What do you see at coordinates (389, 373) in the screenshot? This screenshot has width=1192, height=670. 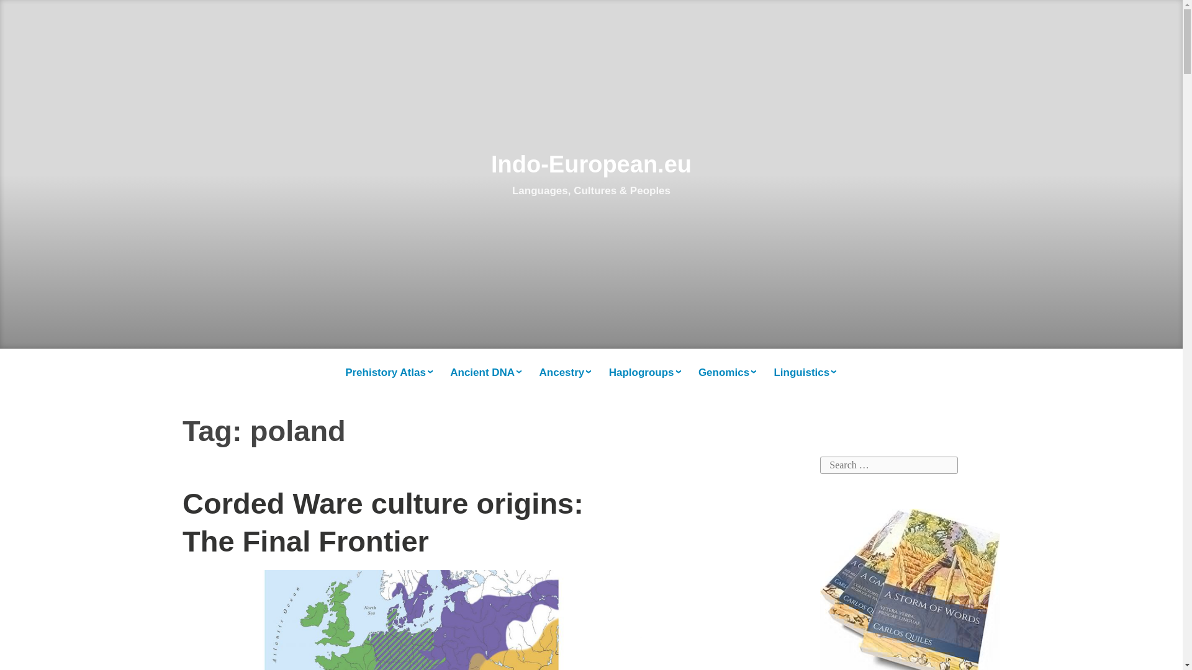 I see `Prehistory Atlas` at bounding box center [389, 373].